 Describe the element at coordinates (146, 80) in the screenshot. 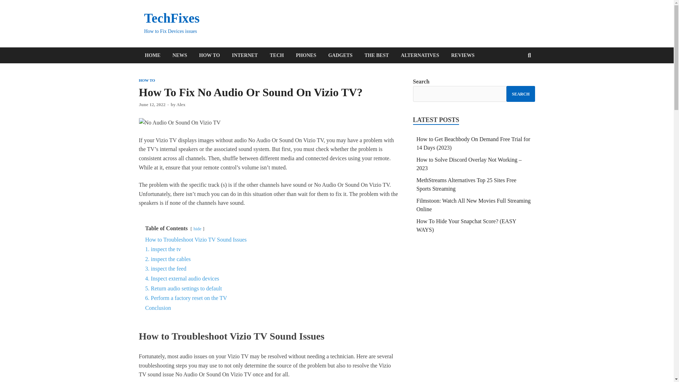

I see `HOW TO` at that location.